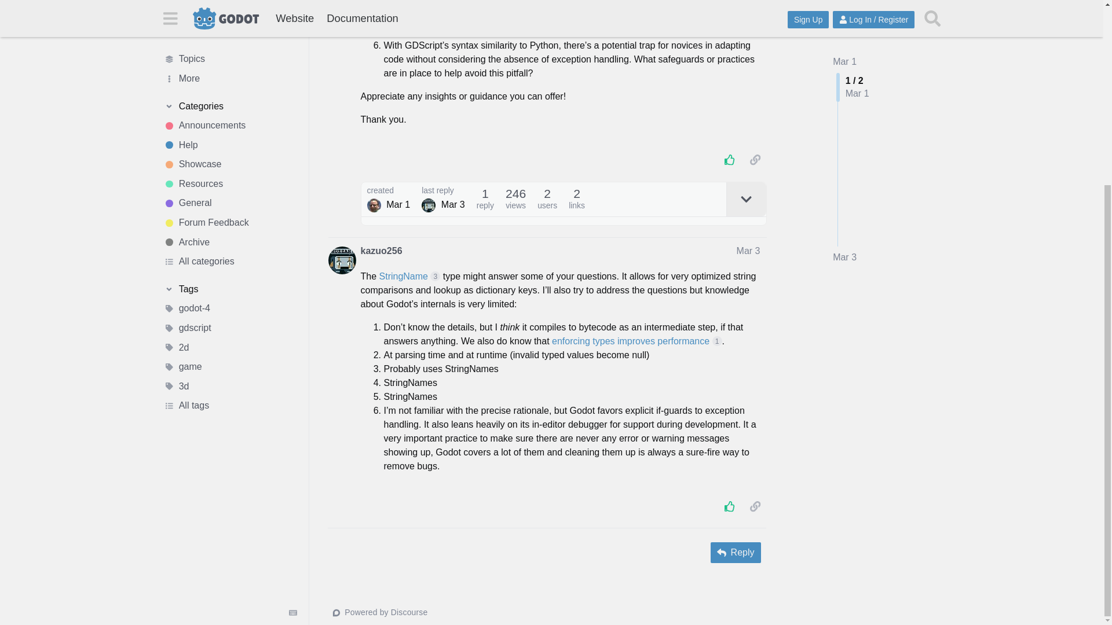 Image resolution: width=1112 pixels, height=625 pixels. I want to click on Toggle section, so click(230, 34).